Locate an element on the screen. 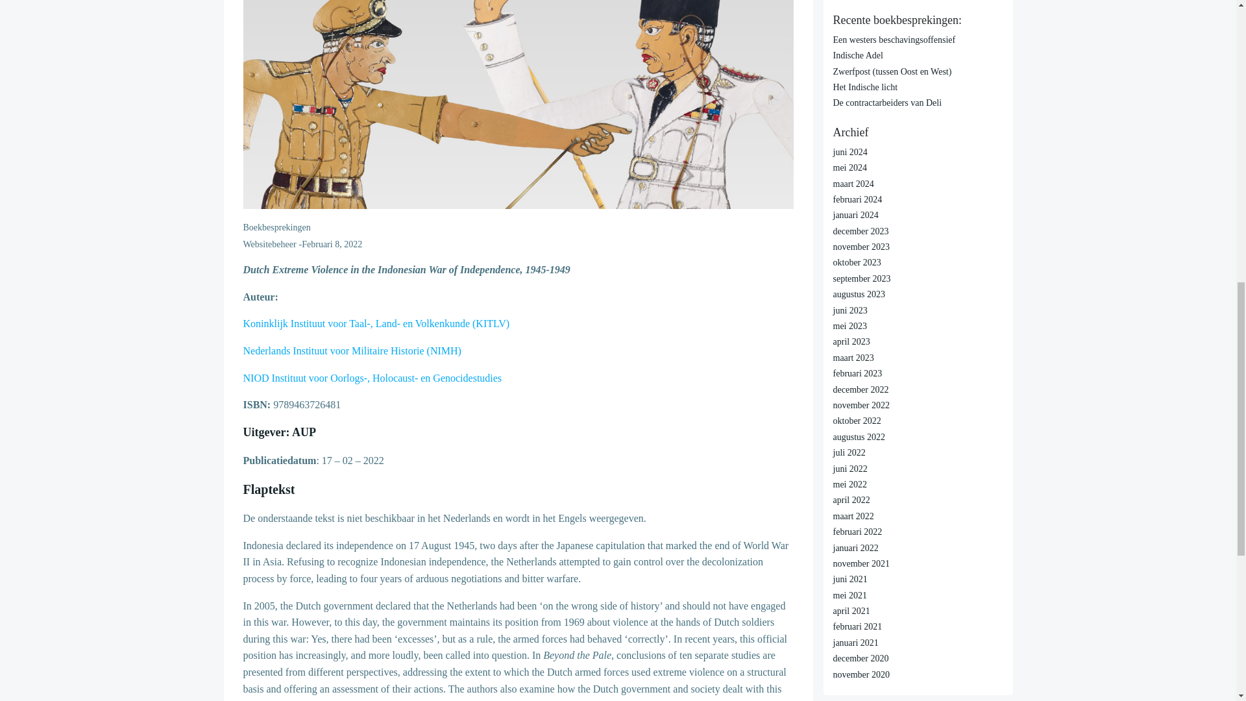 The height and width of the screenshot is (701, 1246). oktober 2023 is located at coordinates (857, 262).